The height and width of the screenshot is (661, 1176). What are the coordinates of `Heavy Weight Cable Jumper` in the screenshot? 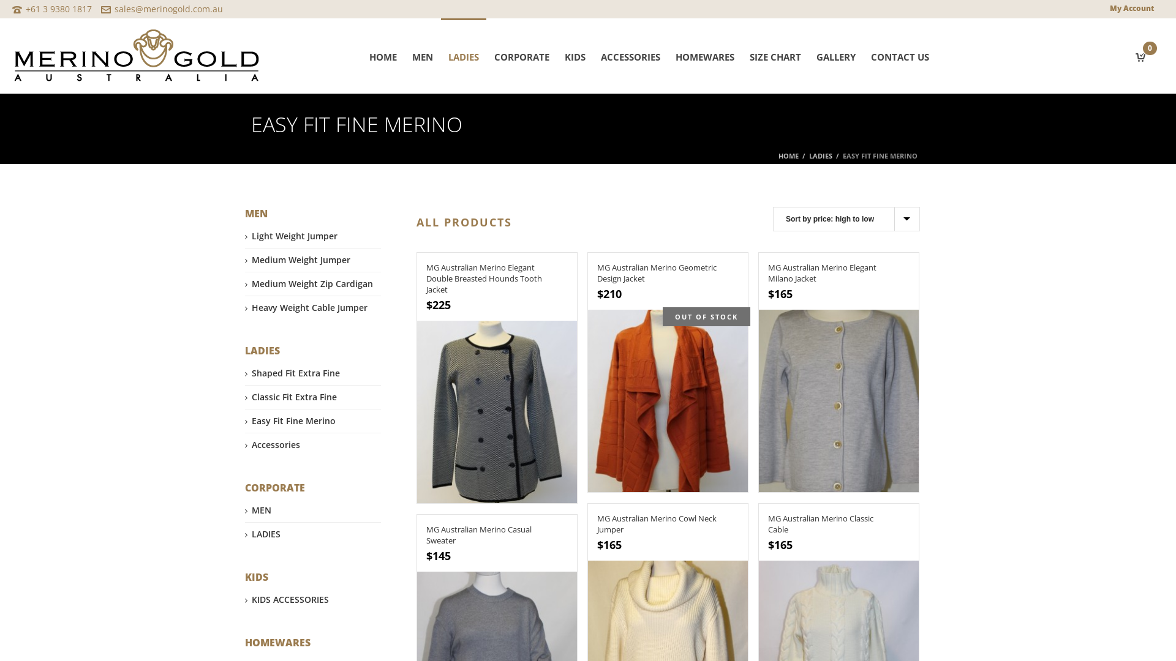 It's located at (306, 308).